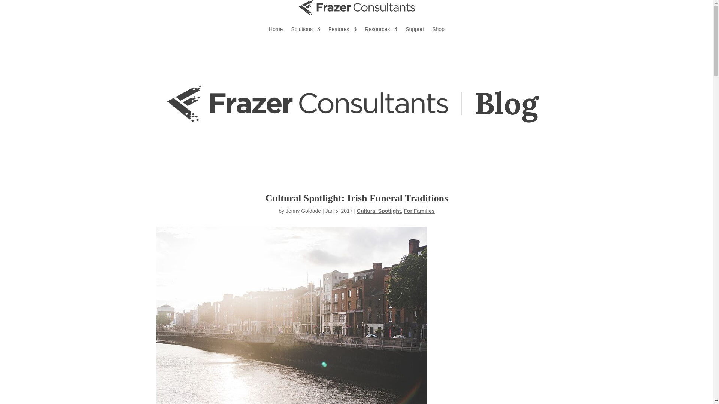  I want to click on Cultural Spotlight, so click(378, 211).